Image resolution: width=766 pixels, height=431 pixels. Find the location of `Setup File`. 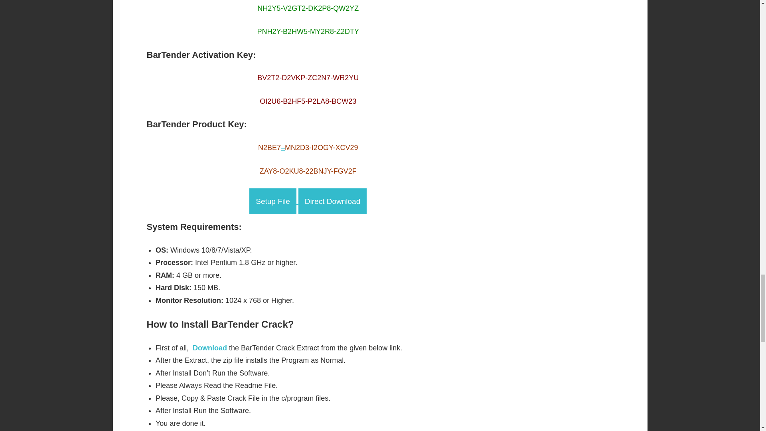

Setup File is located at coordinates (273, 201).